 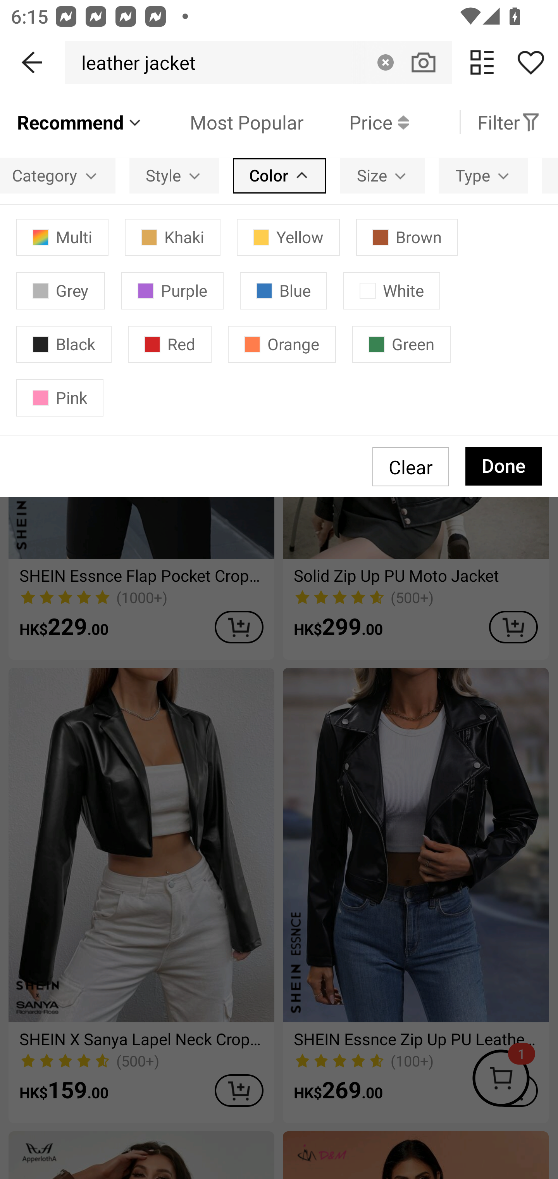 What do you see at coordinates (482, 62) in the screenshot?
I see `change view` at bounding box center [482, 62].